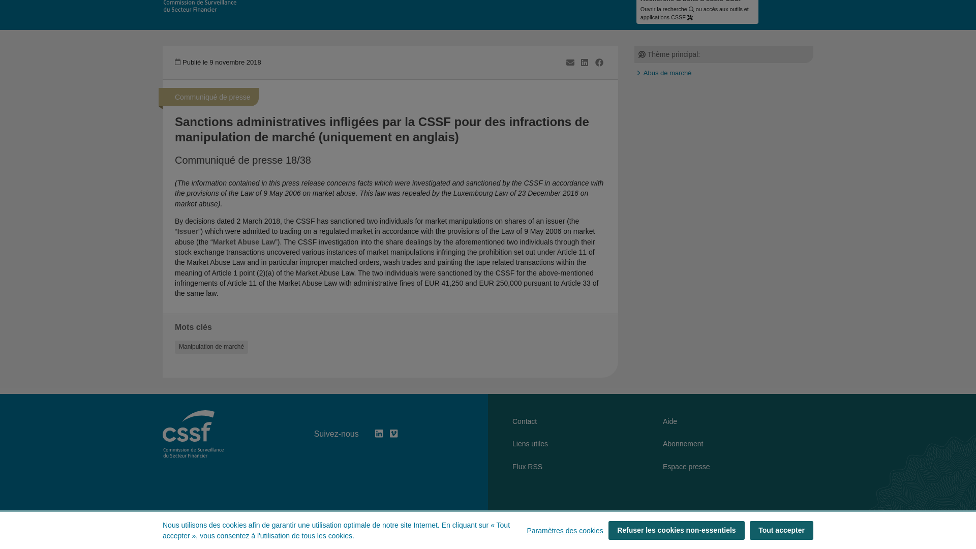  I want to click on Refuser les cookies non-essentiels, so click(676, 444).